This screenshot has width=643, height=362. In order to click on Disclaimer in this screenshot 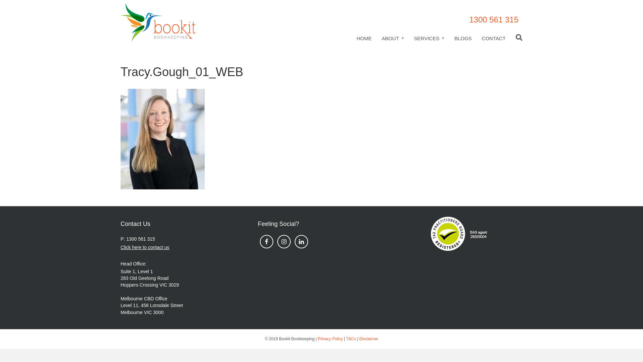, I will do `click(369, 339)`.